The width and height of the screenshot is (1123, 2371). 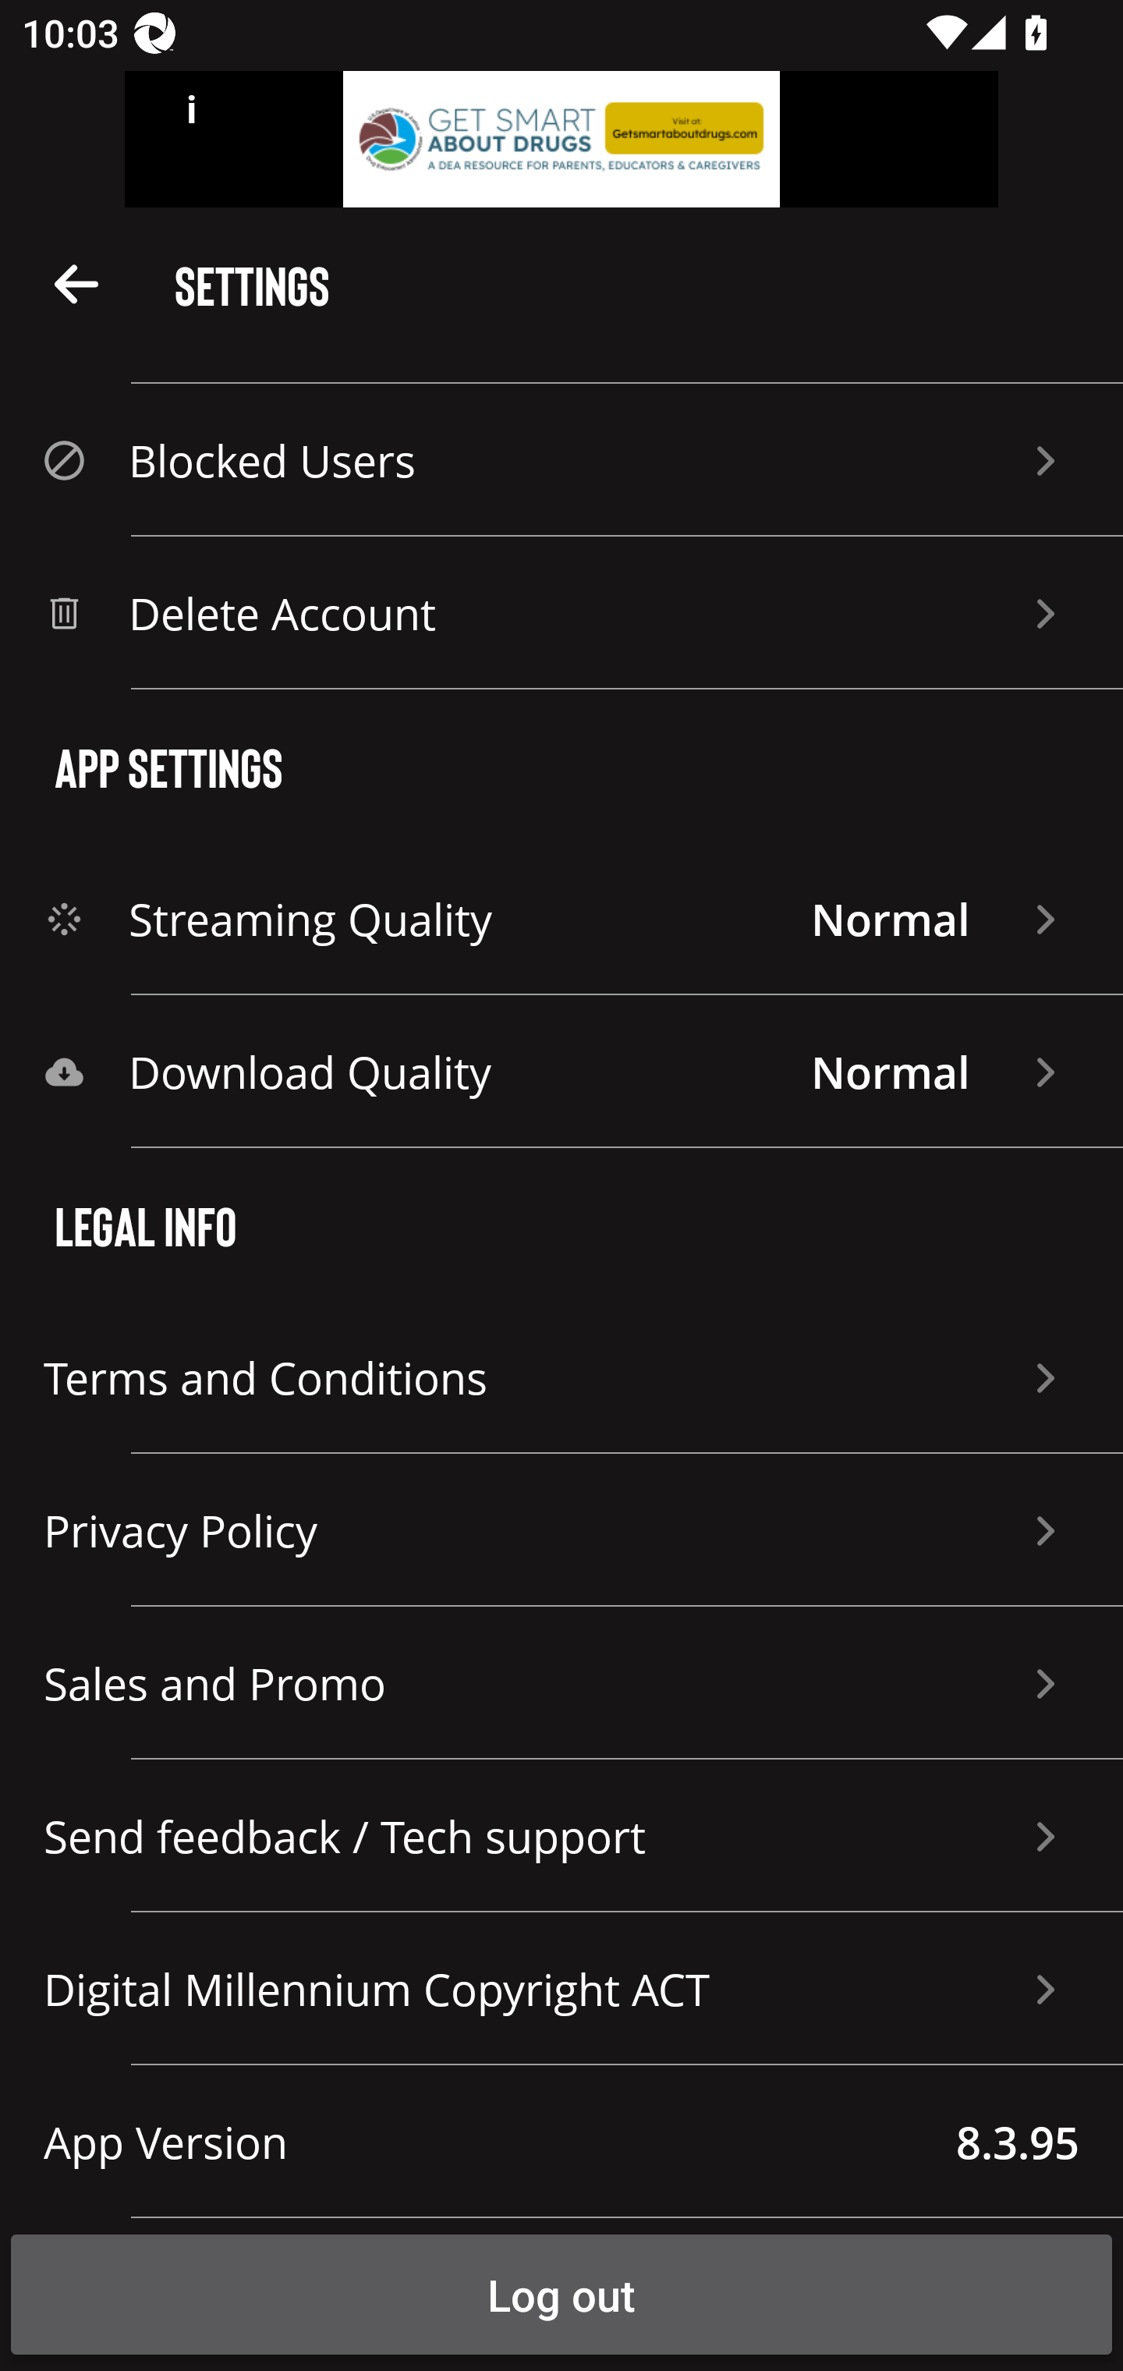 I want to click on Log out, so click(x=561, y=2295).